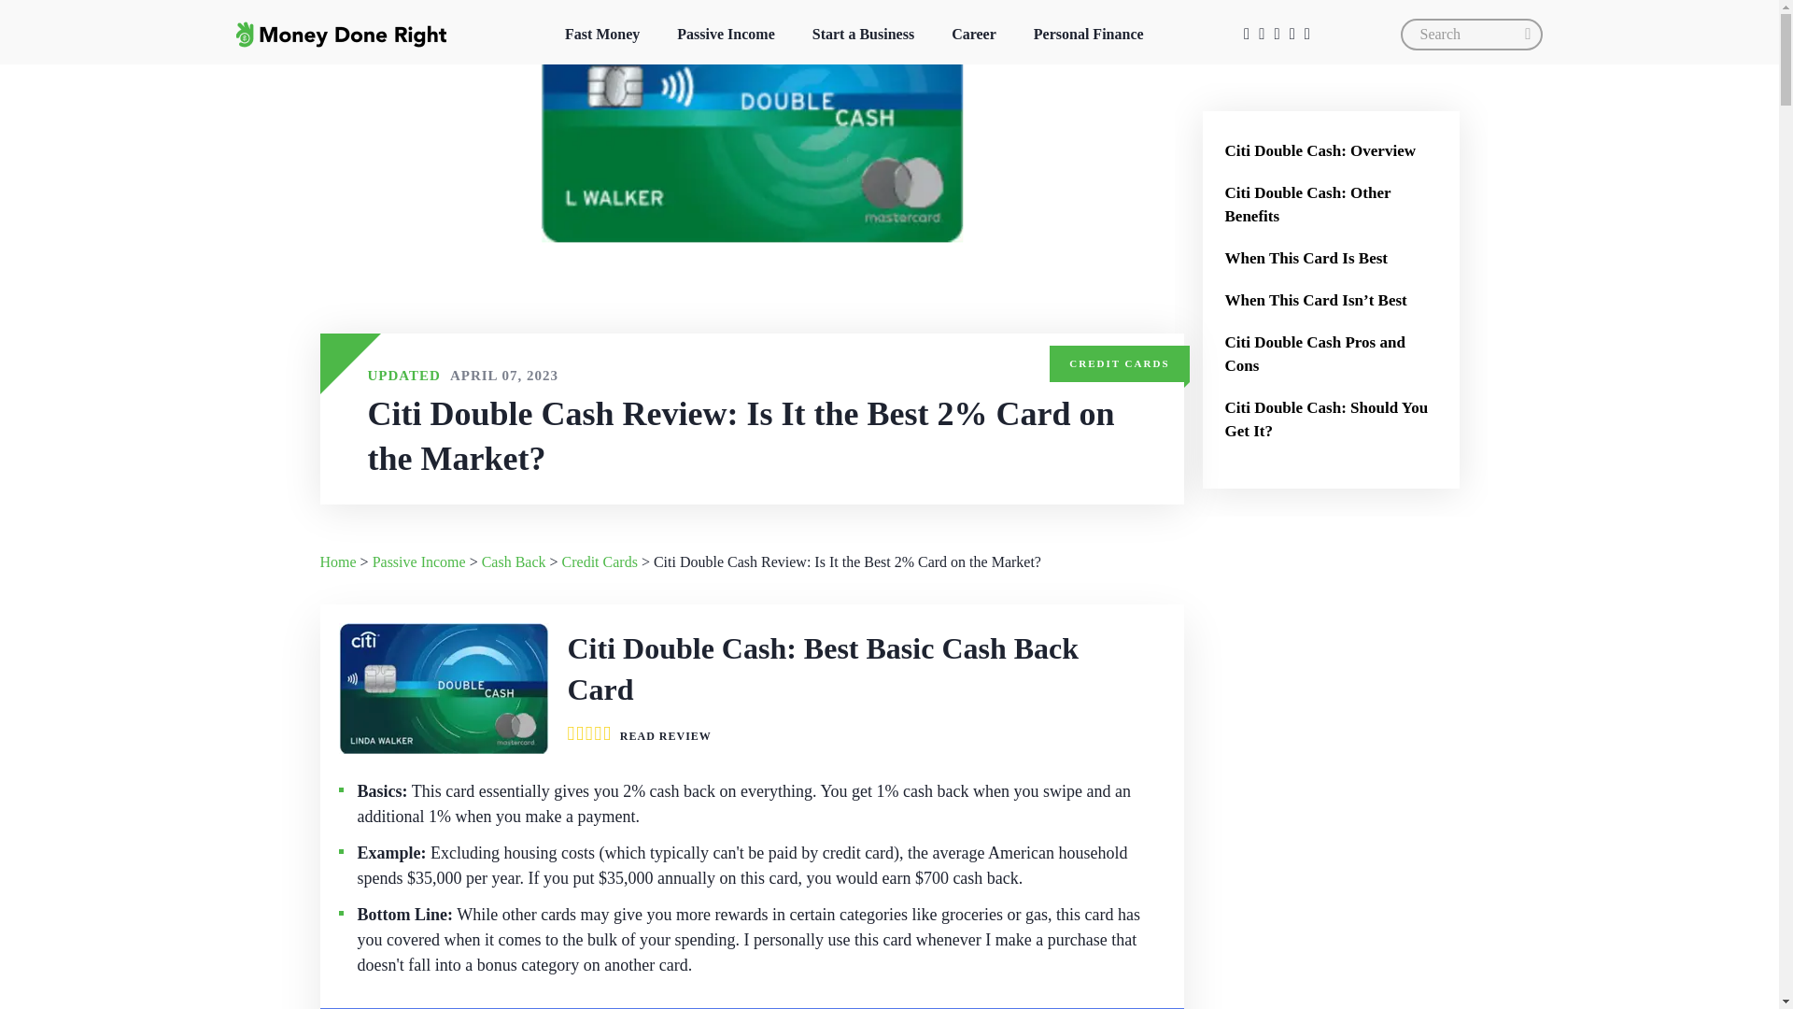 The width and height of the screenshot is (1793, 1009). What do you see at coordinates (601, 34) in the screenshot?
I see `Fast Money` at bounding box center [601, 34].